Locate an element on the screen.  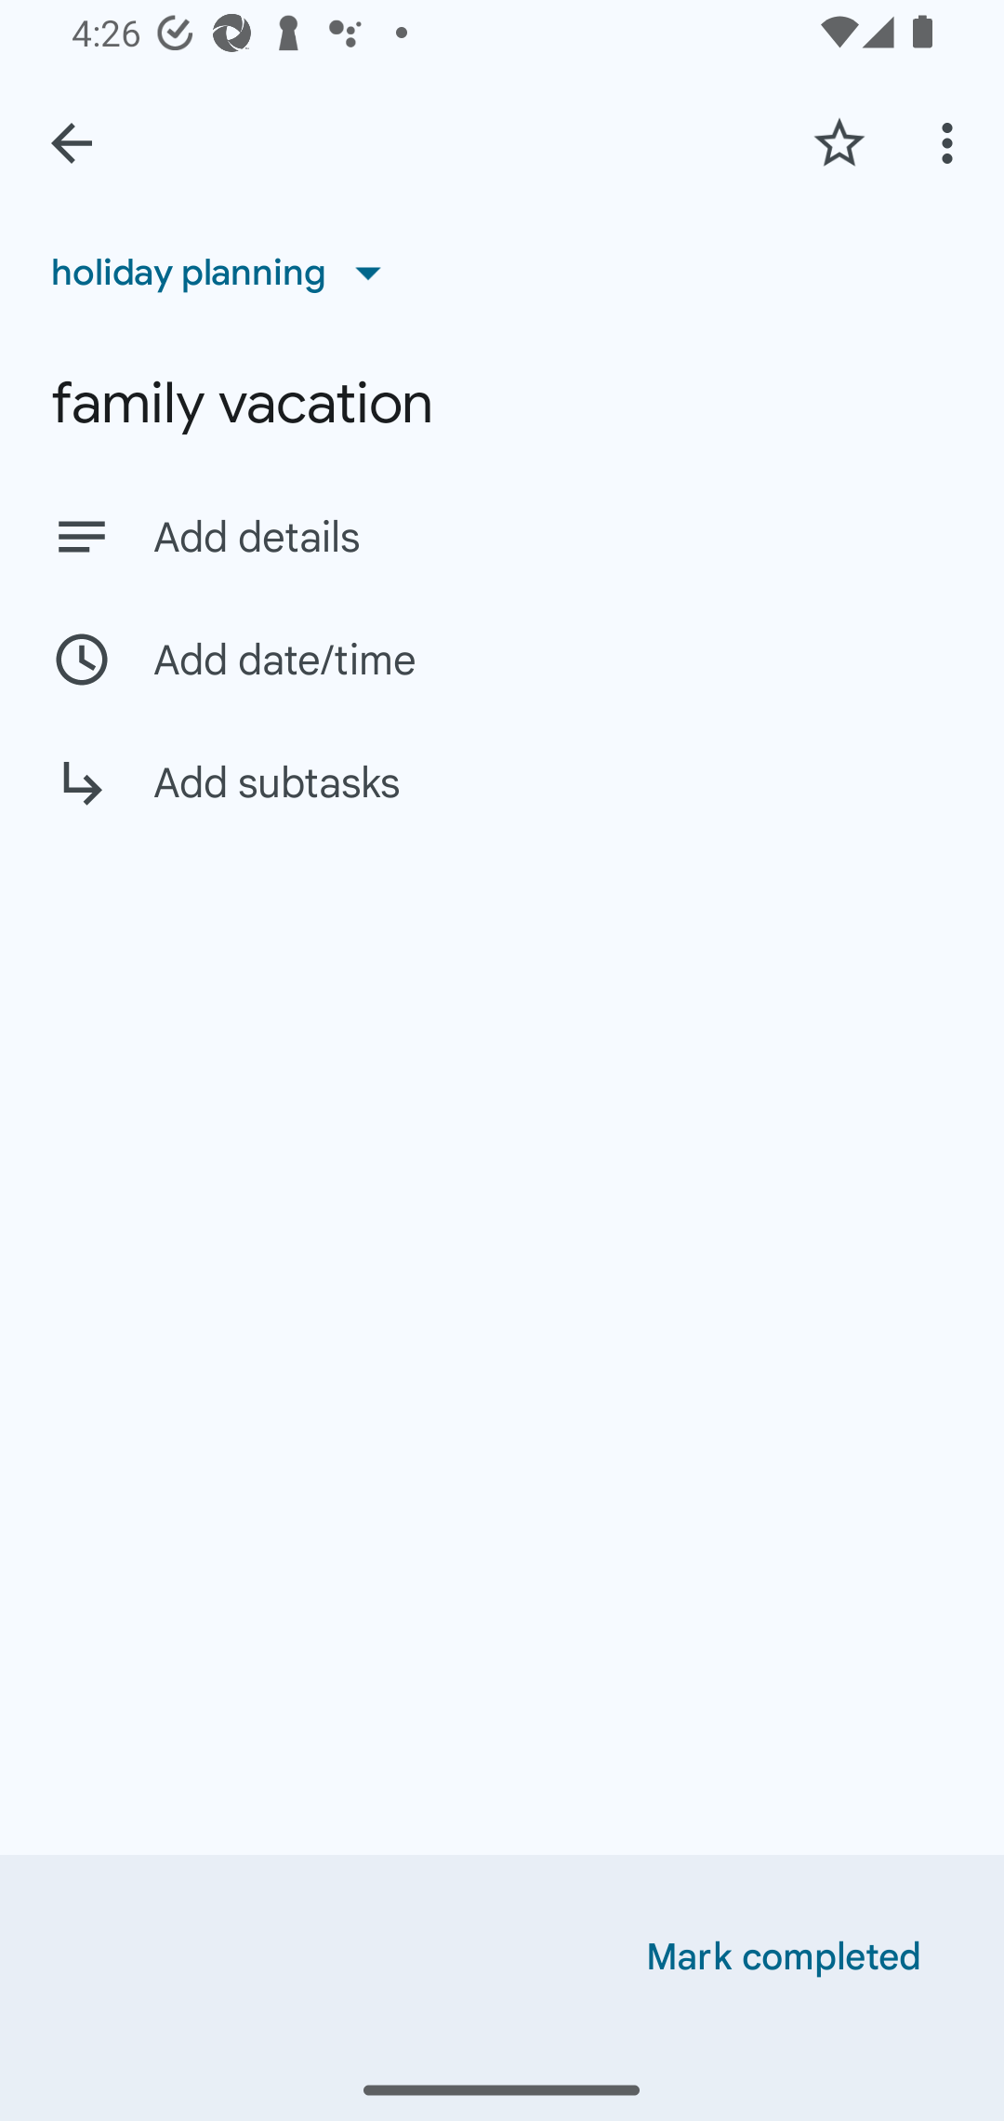
Add details is located at coordinates (502, 536).